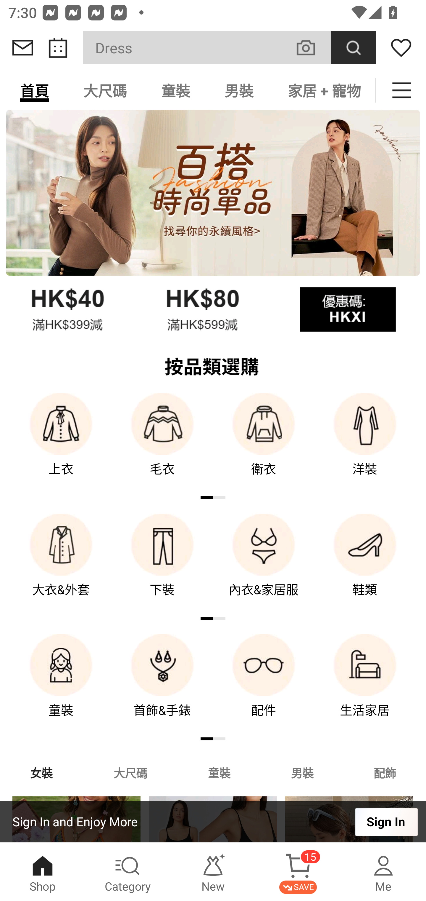 Image resolution: width=426 pixels, height=901 pixels. Describe the element at coordinates (61, 442) in the screenshot. I see `上衣` at that location.